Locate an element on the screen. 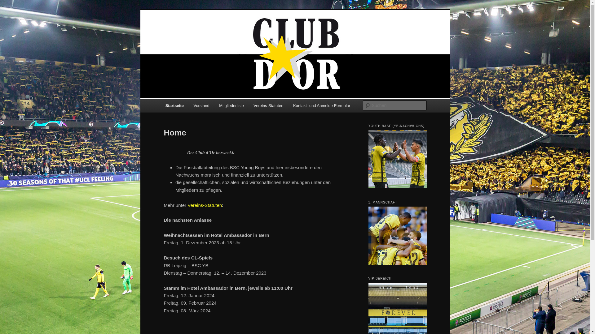 Image resolution: width=595 pixels, height=334 pixels. Vereins-Statuten is located at coordinates (205, 205).